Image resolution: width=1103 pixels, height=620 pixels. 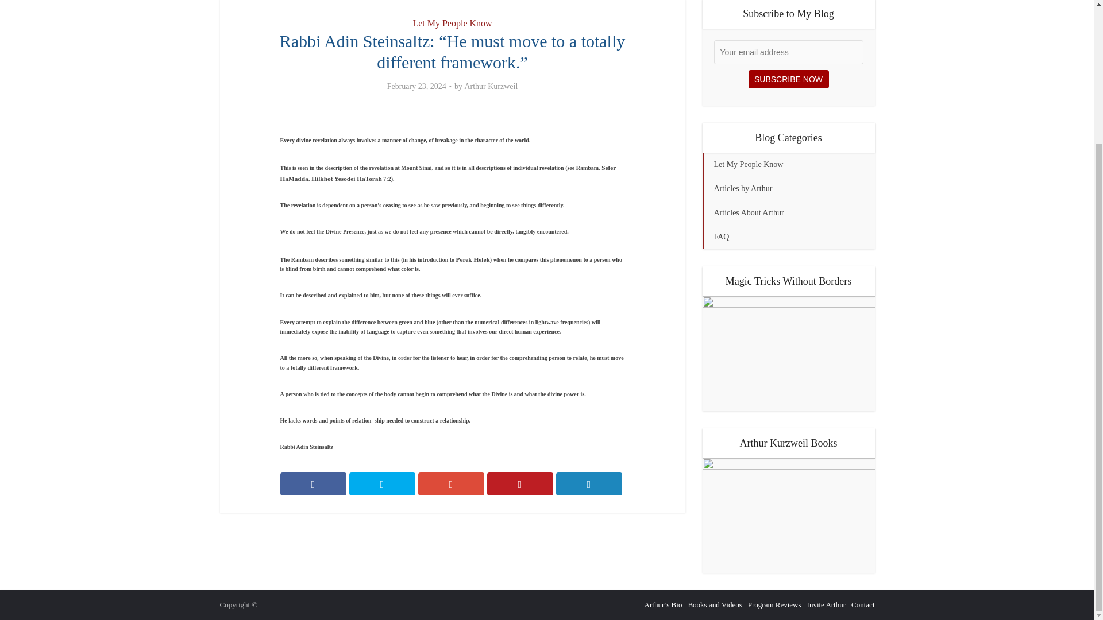 What do you see at coordinates (452, 23) in the screenshot?
I see `Let My People Know` at bounding box center [452, 23].